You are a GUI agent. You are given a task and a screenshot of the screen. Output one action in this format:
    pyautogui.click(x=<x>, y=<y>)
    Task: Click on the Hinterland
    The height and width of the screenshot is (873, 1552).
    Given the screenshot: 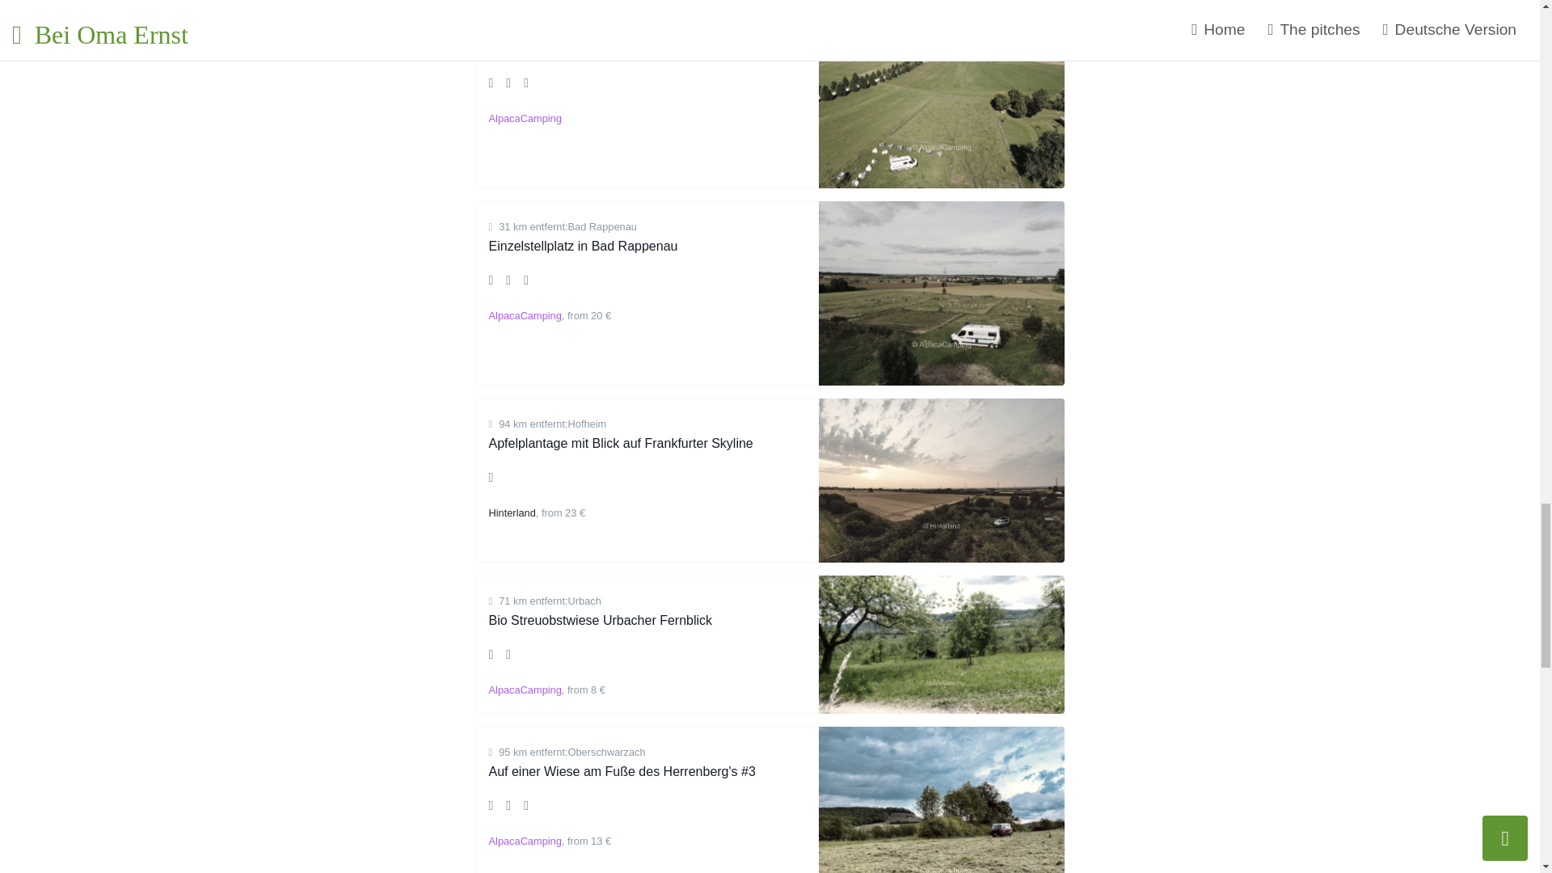 What is the action you would take?
    pyautogui.click(x=512, y=512)
    